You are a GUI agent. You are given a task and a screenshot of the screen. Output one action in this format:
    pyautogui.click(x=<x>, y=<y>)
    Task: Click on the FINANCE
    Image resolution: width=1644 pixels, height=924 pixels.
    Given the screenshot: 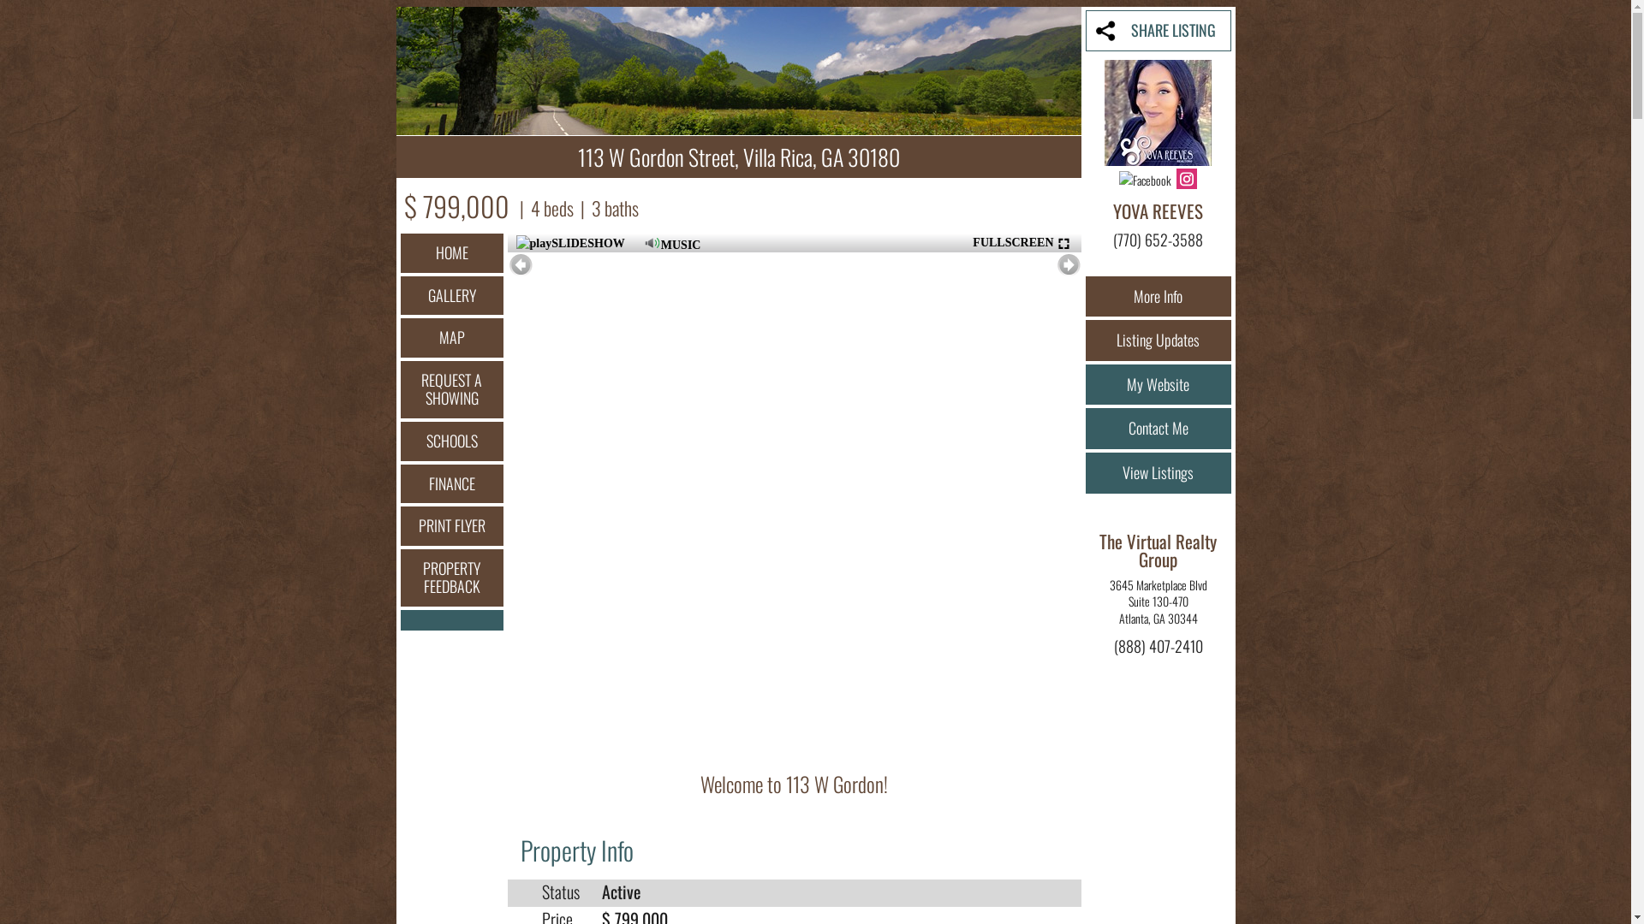 What is the action you would take?
    pyautogui.click(x=452, y=484)
    